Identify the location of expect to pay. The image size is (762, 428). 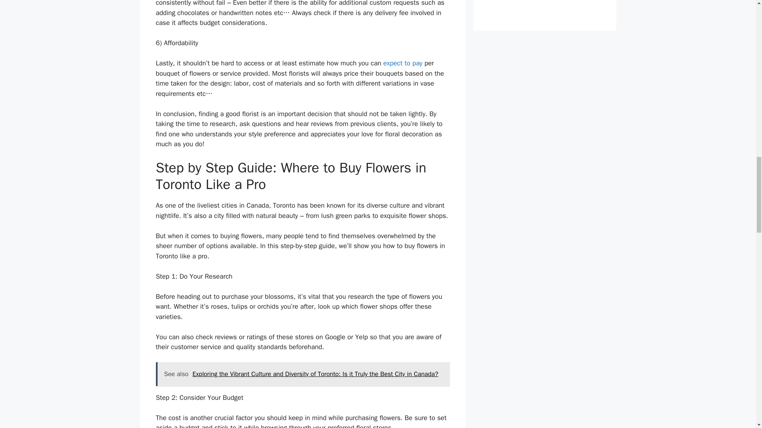
(403, 63).